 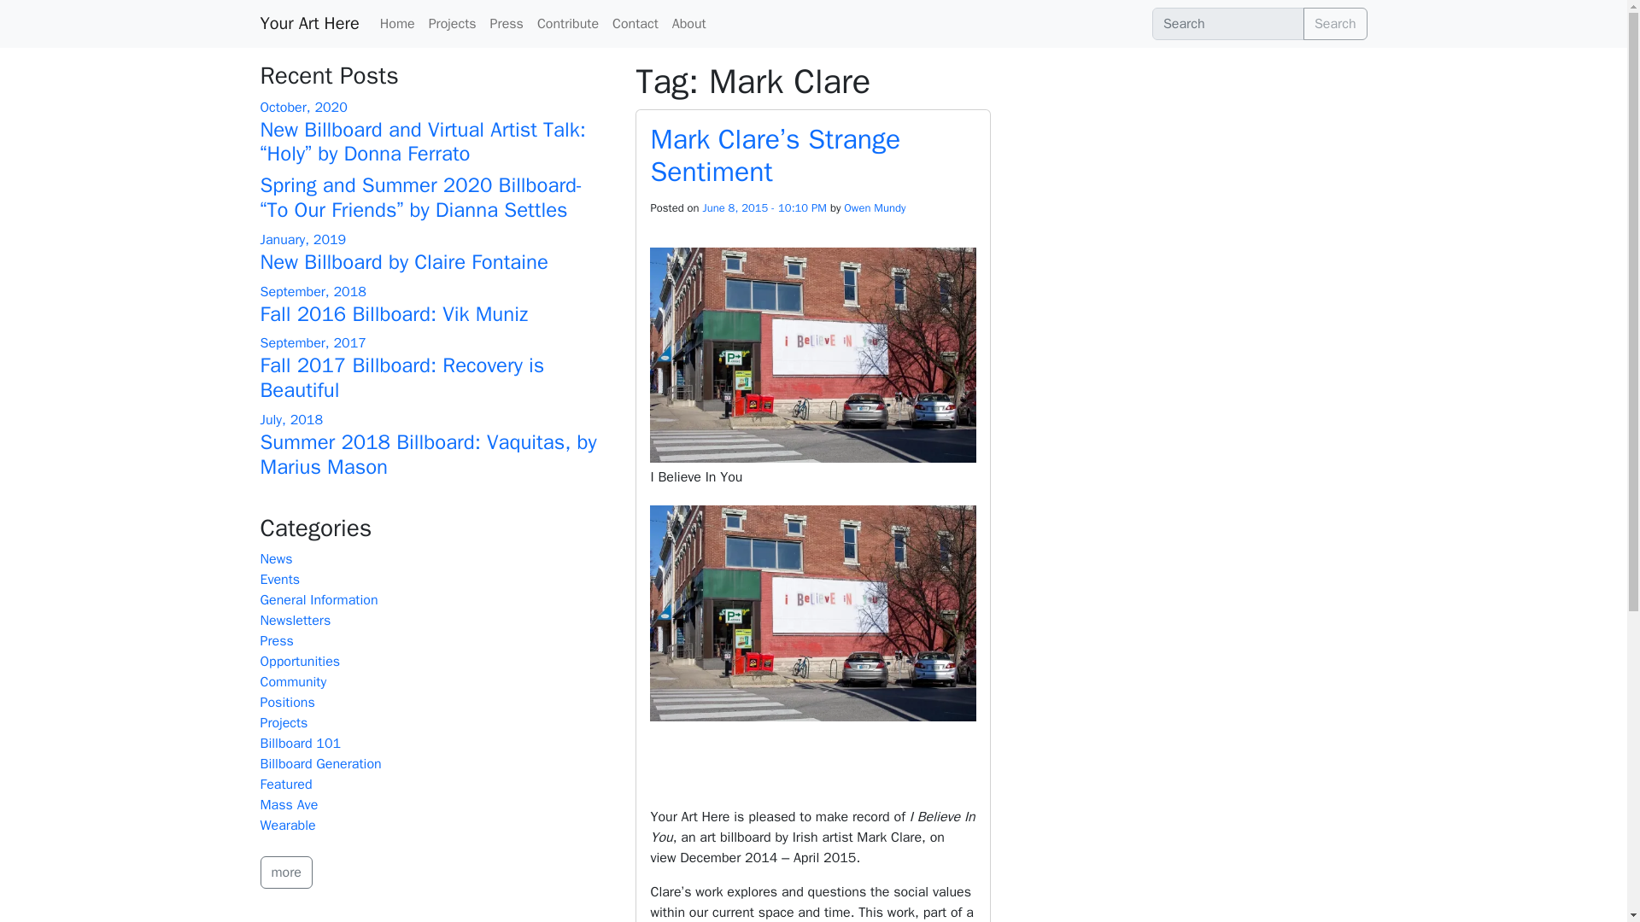 I want to click on Opportunities, so click(x=299, y=661).